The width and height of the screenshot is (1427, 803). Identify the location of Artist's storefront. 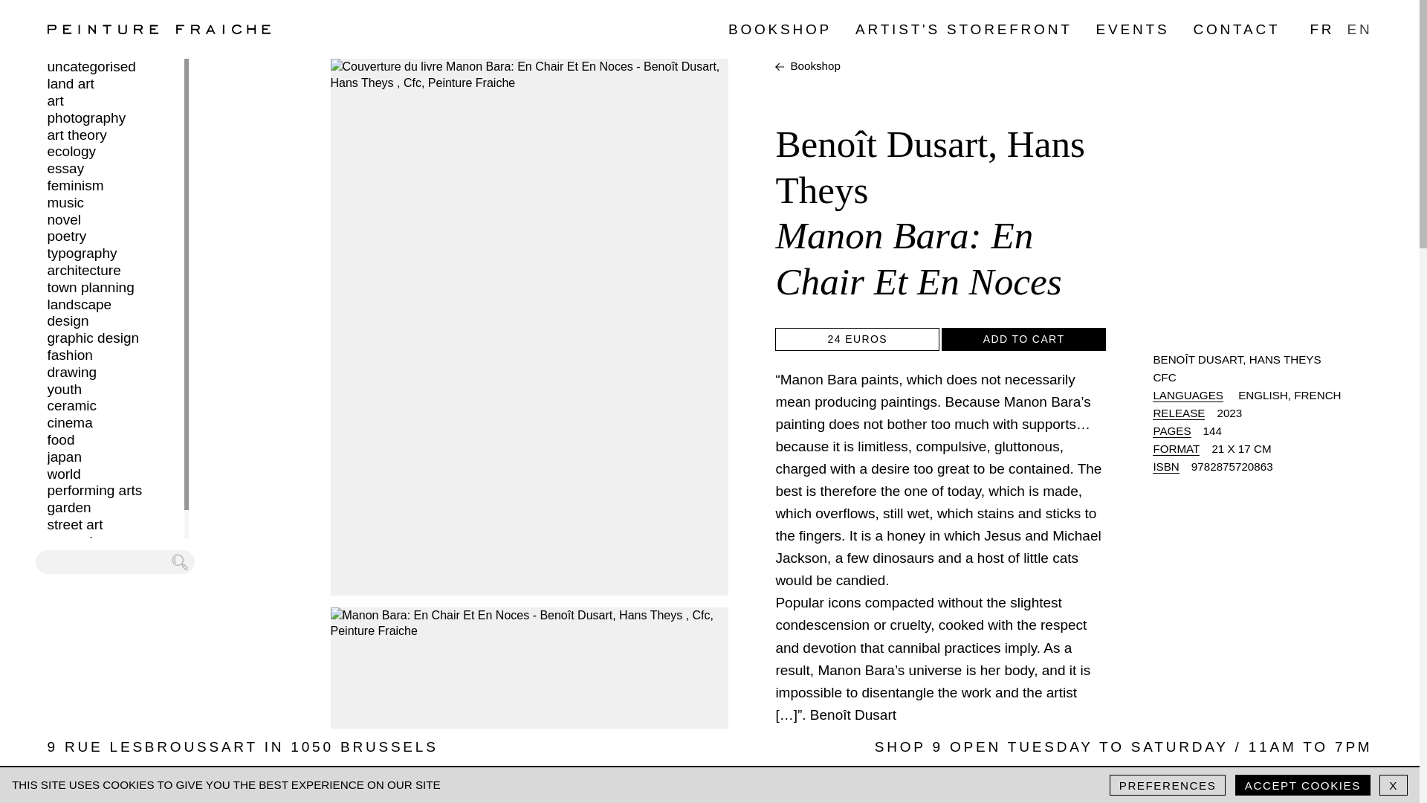
(963, 29).